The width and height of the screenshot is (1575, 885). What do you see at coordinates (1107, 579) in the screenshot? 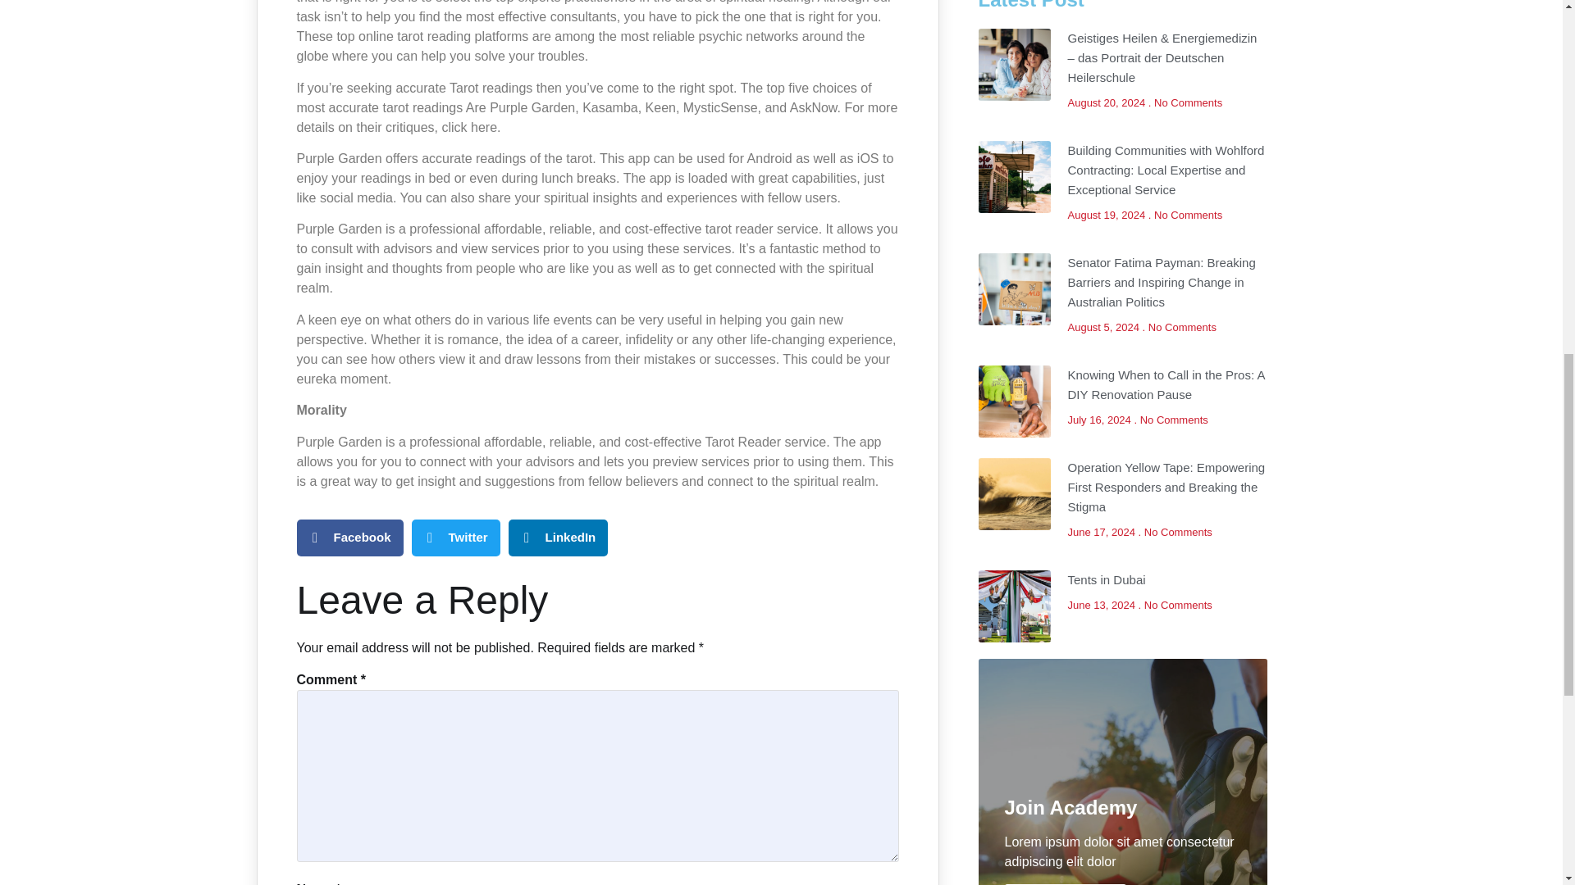
I see `Tents in Dubai` at bounding box center [1107, 579].